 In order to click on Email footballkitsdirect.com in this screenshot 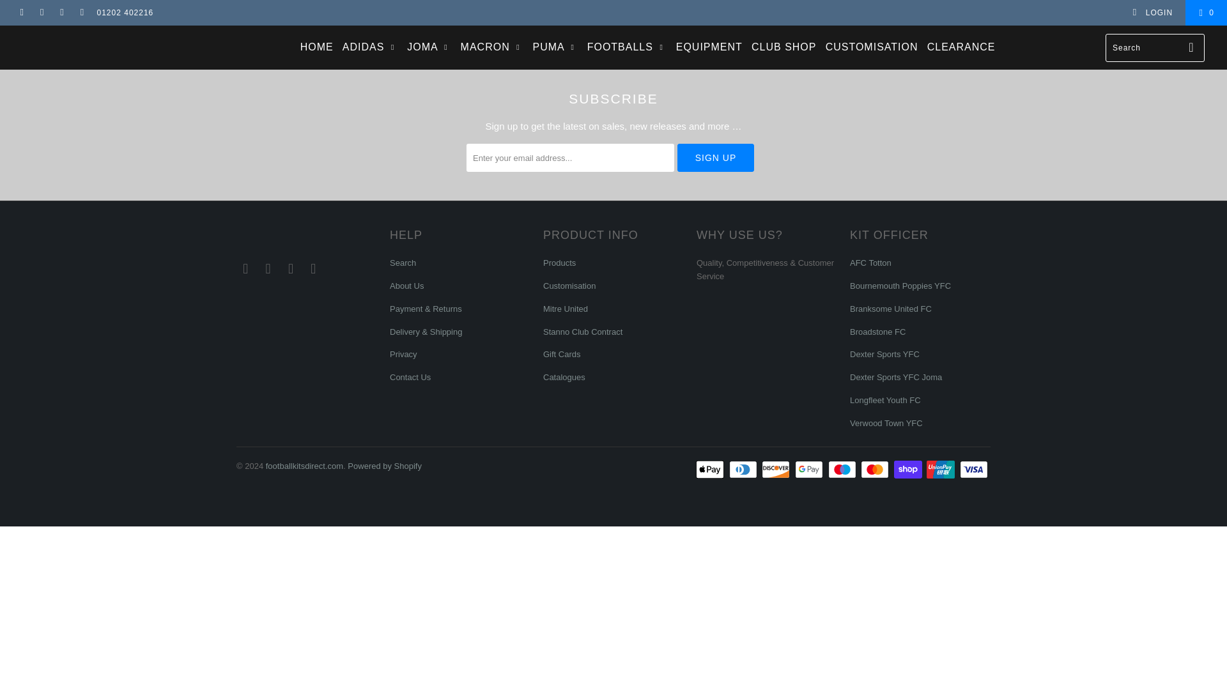, I will do `click(314, 269)`.